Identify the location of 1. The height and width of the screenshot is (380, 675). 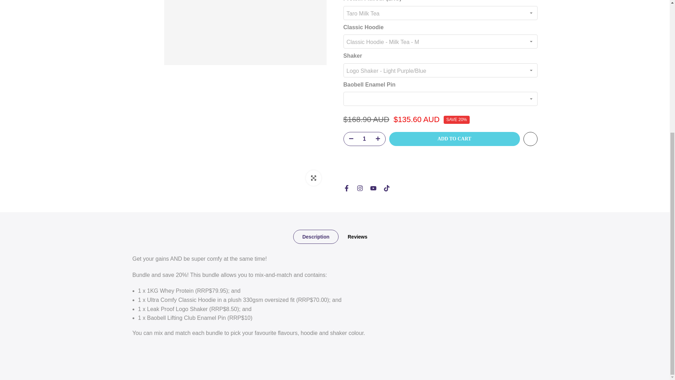
(364, 62).